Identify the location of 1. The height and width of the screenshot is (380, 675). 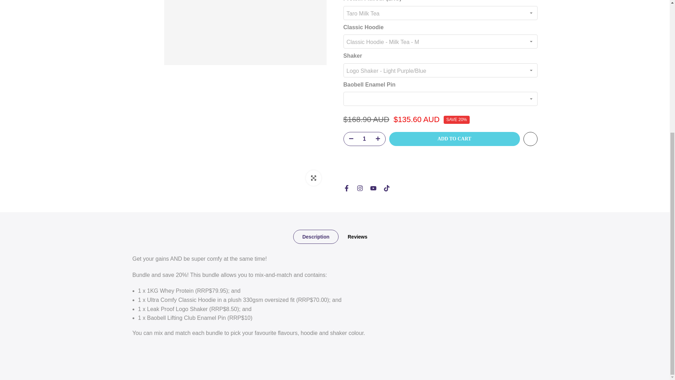
(364, 62).